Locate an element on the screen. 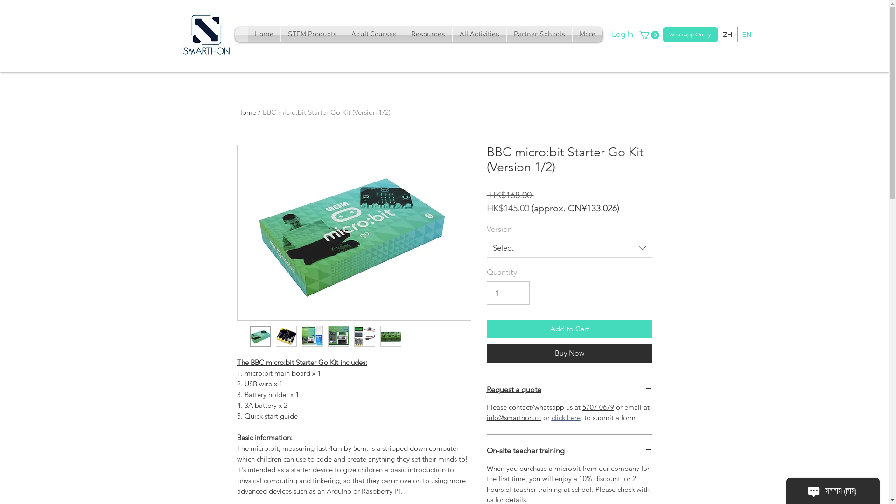 Image resolution: width=896 pixels, height=504 pixels. BBC micro:bit Starter Go Kit (Version 1/2) is located at coordinates (326, 112).